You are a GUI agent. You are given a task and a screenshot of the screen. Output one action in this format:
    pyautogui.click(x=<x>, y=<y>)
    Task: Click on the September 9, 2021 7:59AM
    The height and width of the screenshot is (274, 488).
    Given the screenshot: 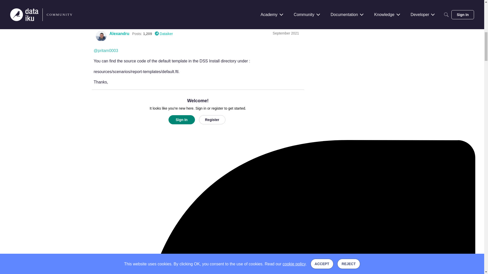 What is the action you would take?
    pyautogui.click(x=286, y=33)
    